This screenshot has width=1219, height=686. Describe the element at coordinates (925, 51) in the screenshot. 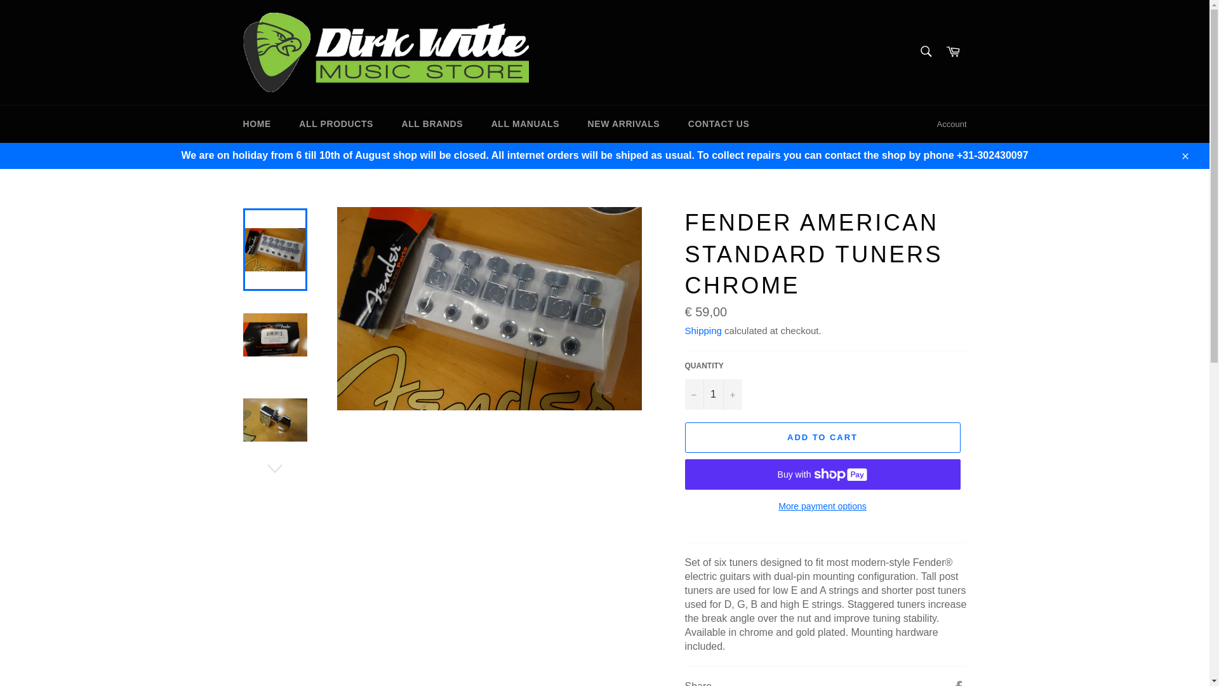

I see `Search` at that location.